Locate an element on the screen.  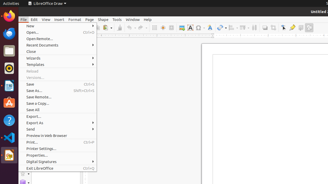
LibreOffice Draw is located at coordinates (47, 4).